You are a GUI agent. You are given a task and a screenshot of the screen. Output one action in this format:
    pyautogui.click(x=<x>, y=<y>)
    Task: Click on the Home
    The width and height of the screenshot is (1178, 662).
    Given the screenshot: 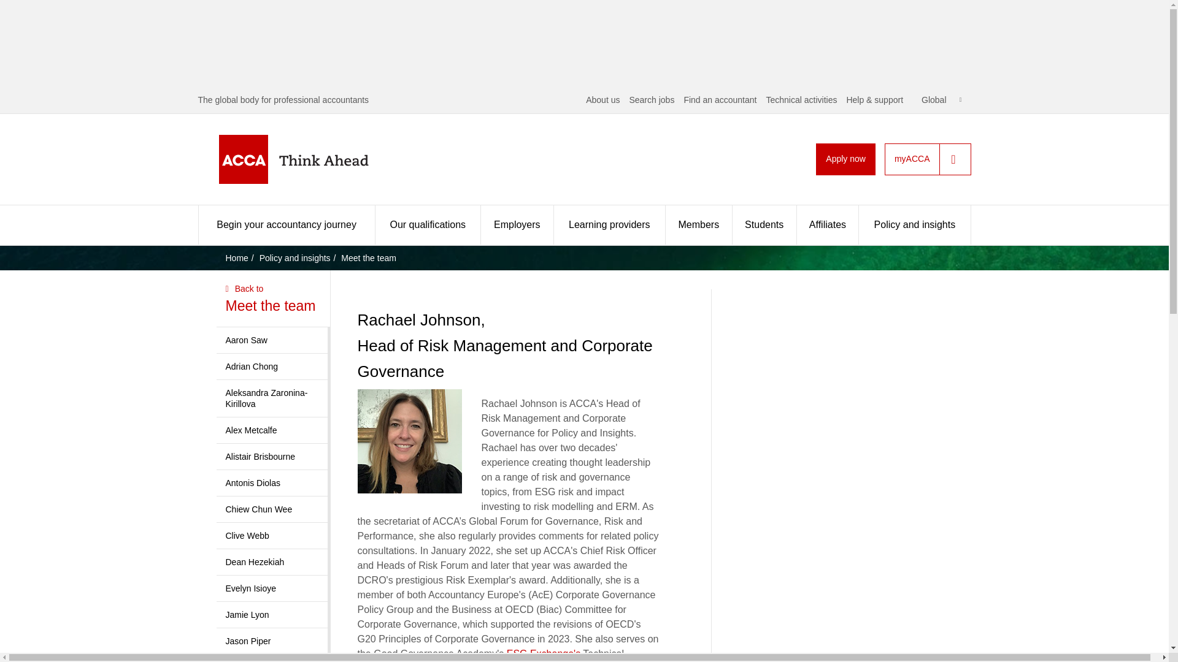 What is the action you would take?
    pyautogui.click(x=313, y=159)
    